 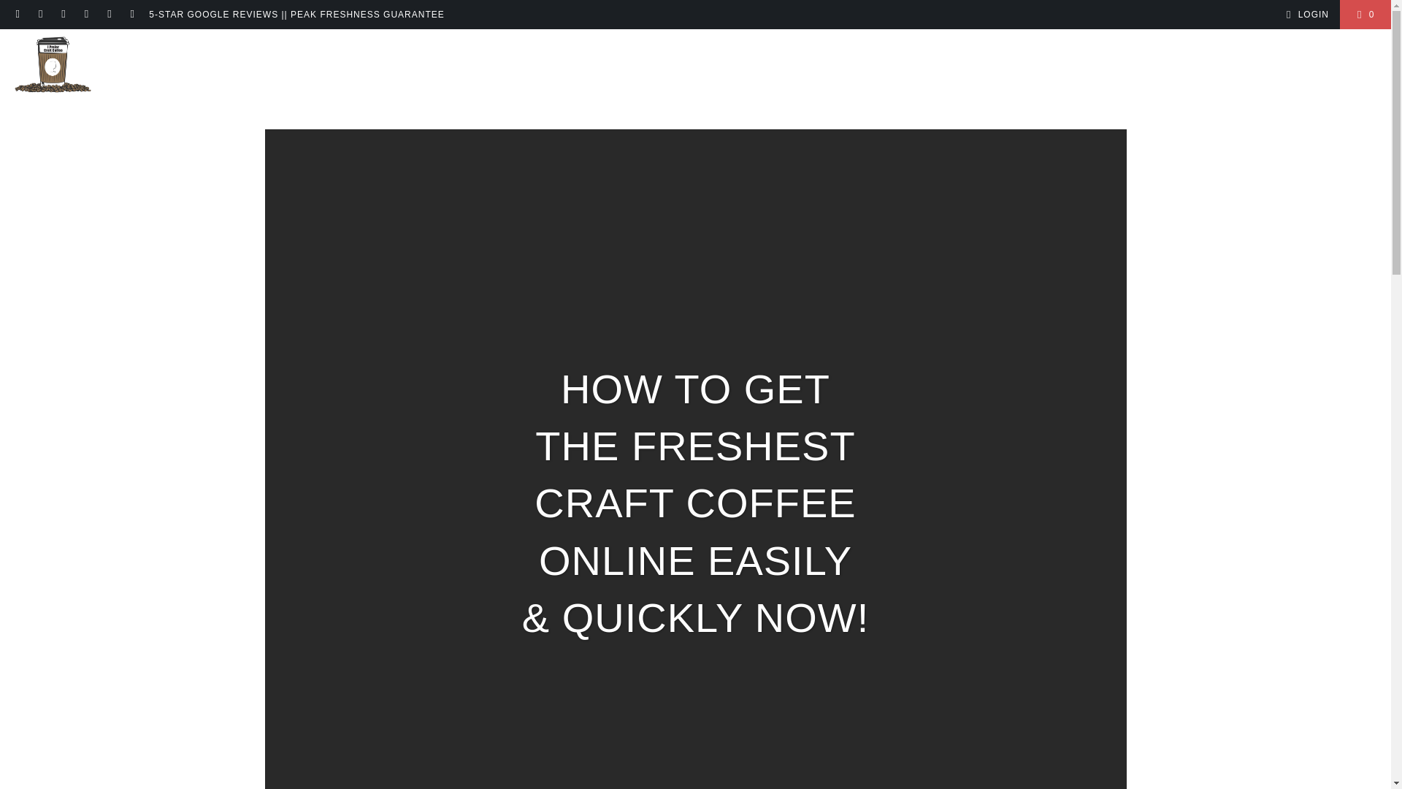 What do you see at coordinates (540, 68) in the screenshot?
I see `BETTER MORNING COFFEE CHALLENGE` at bounding box center [540, 68].